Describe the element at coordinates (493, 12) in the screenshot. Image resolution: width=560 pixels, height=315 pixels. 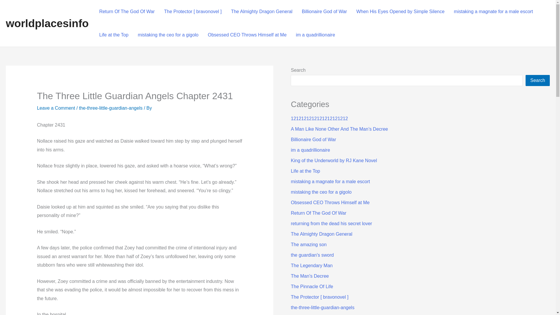
I see `mistaking a magnate for a male escort` at that location.